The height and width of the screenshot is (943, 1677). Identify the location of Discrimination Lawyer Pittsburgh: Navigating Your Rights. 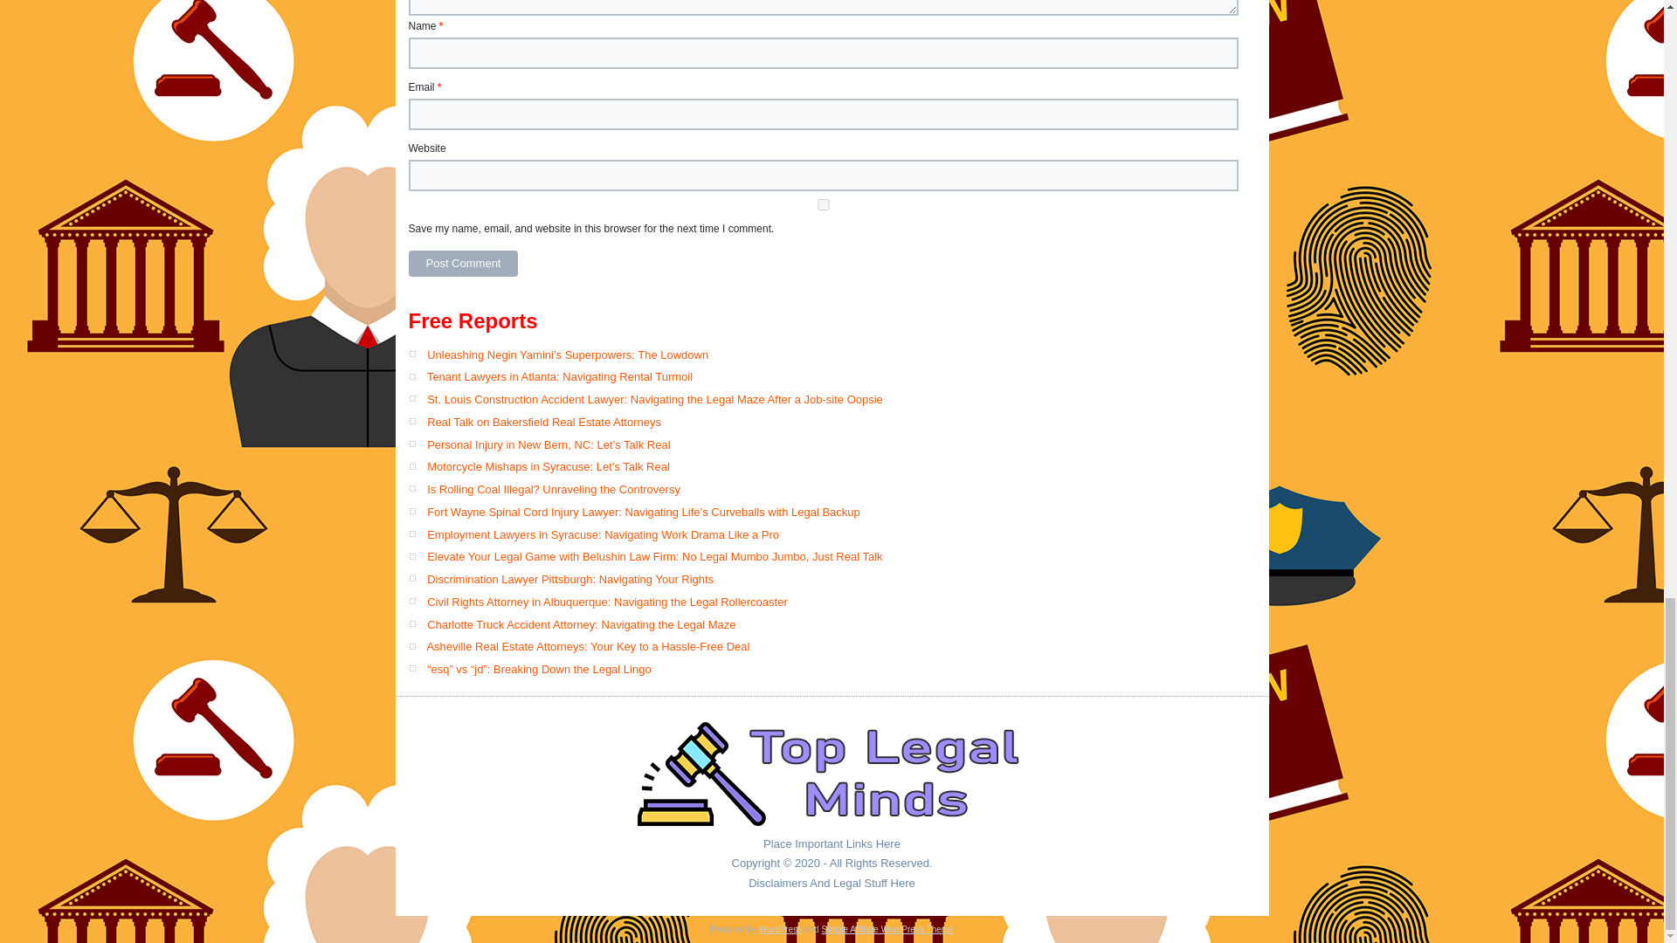
(570, 578).